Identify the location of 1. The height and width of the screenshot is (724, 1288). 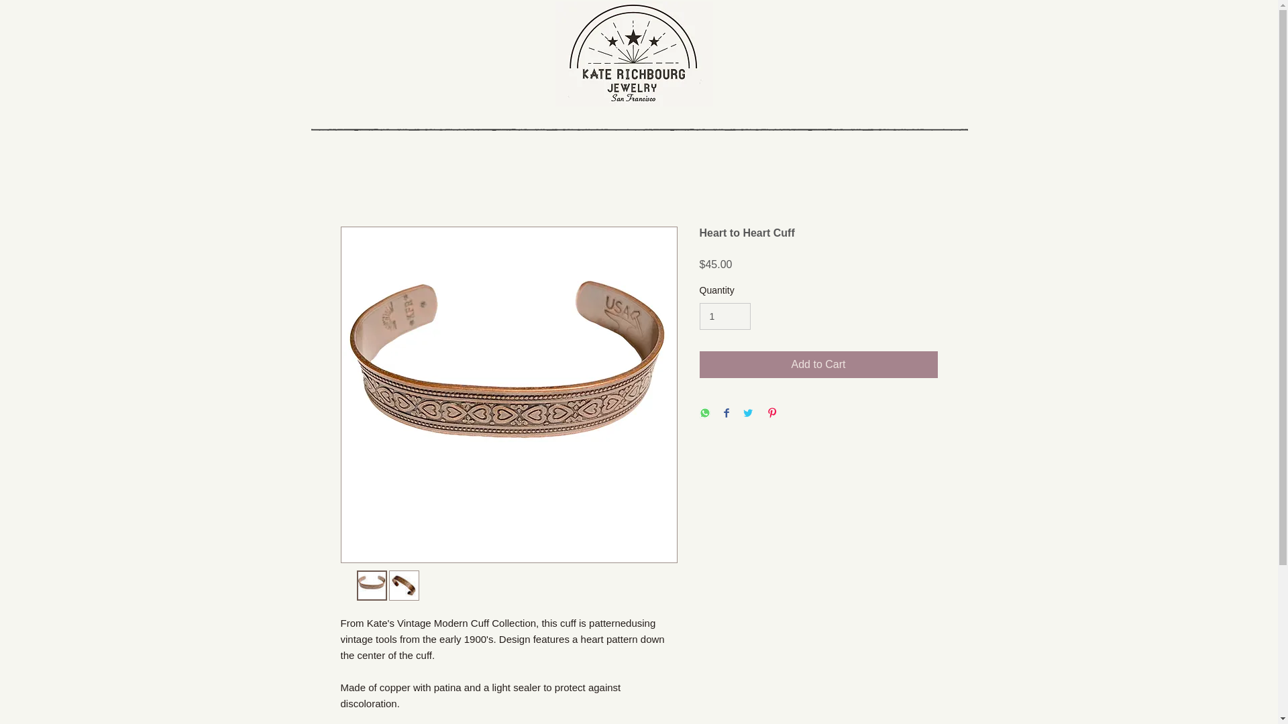
(724, 316).